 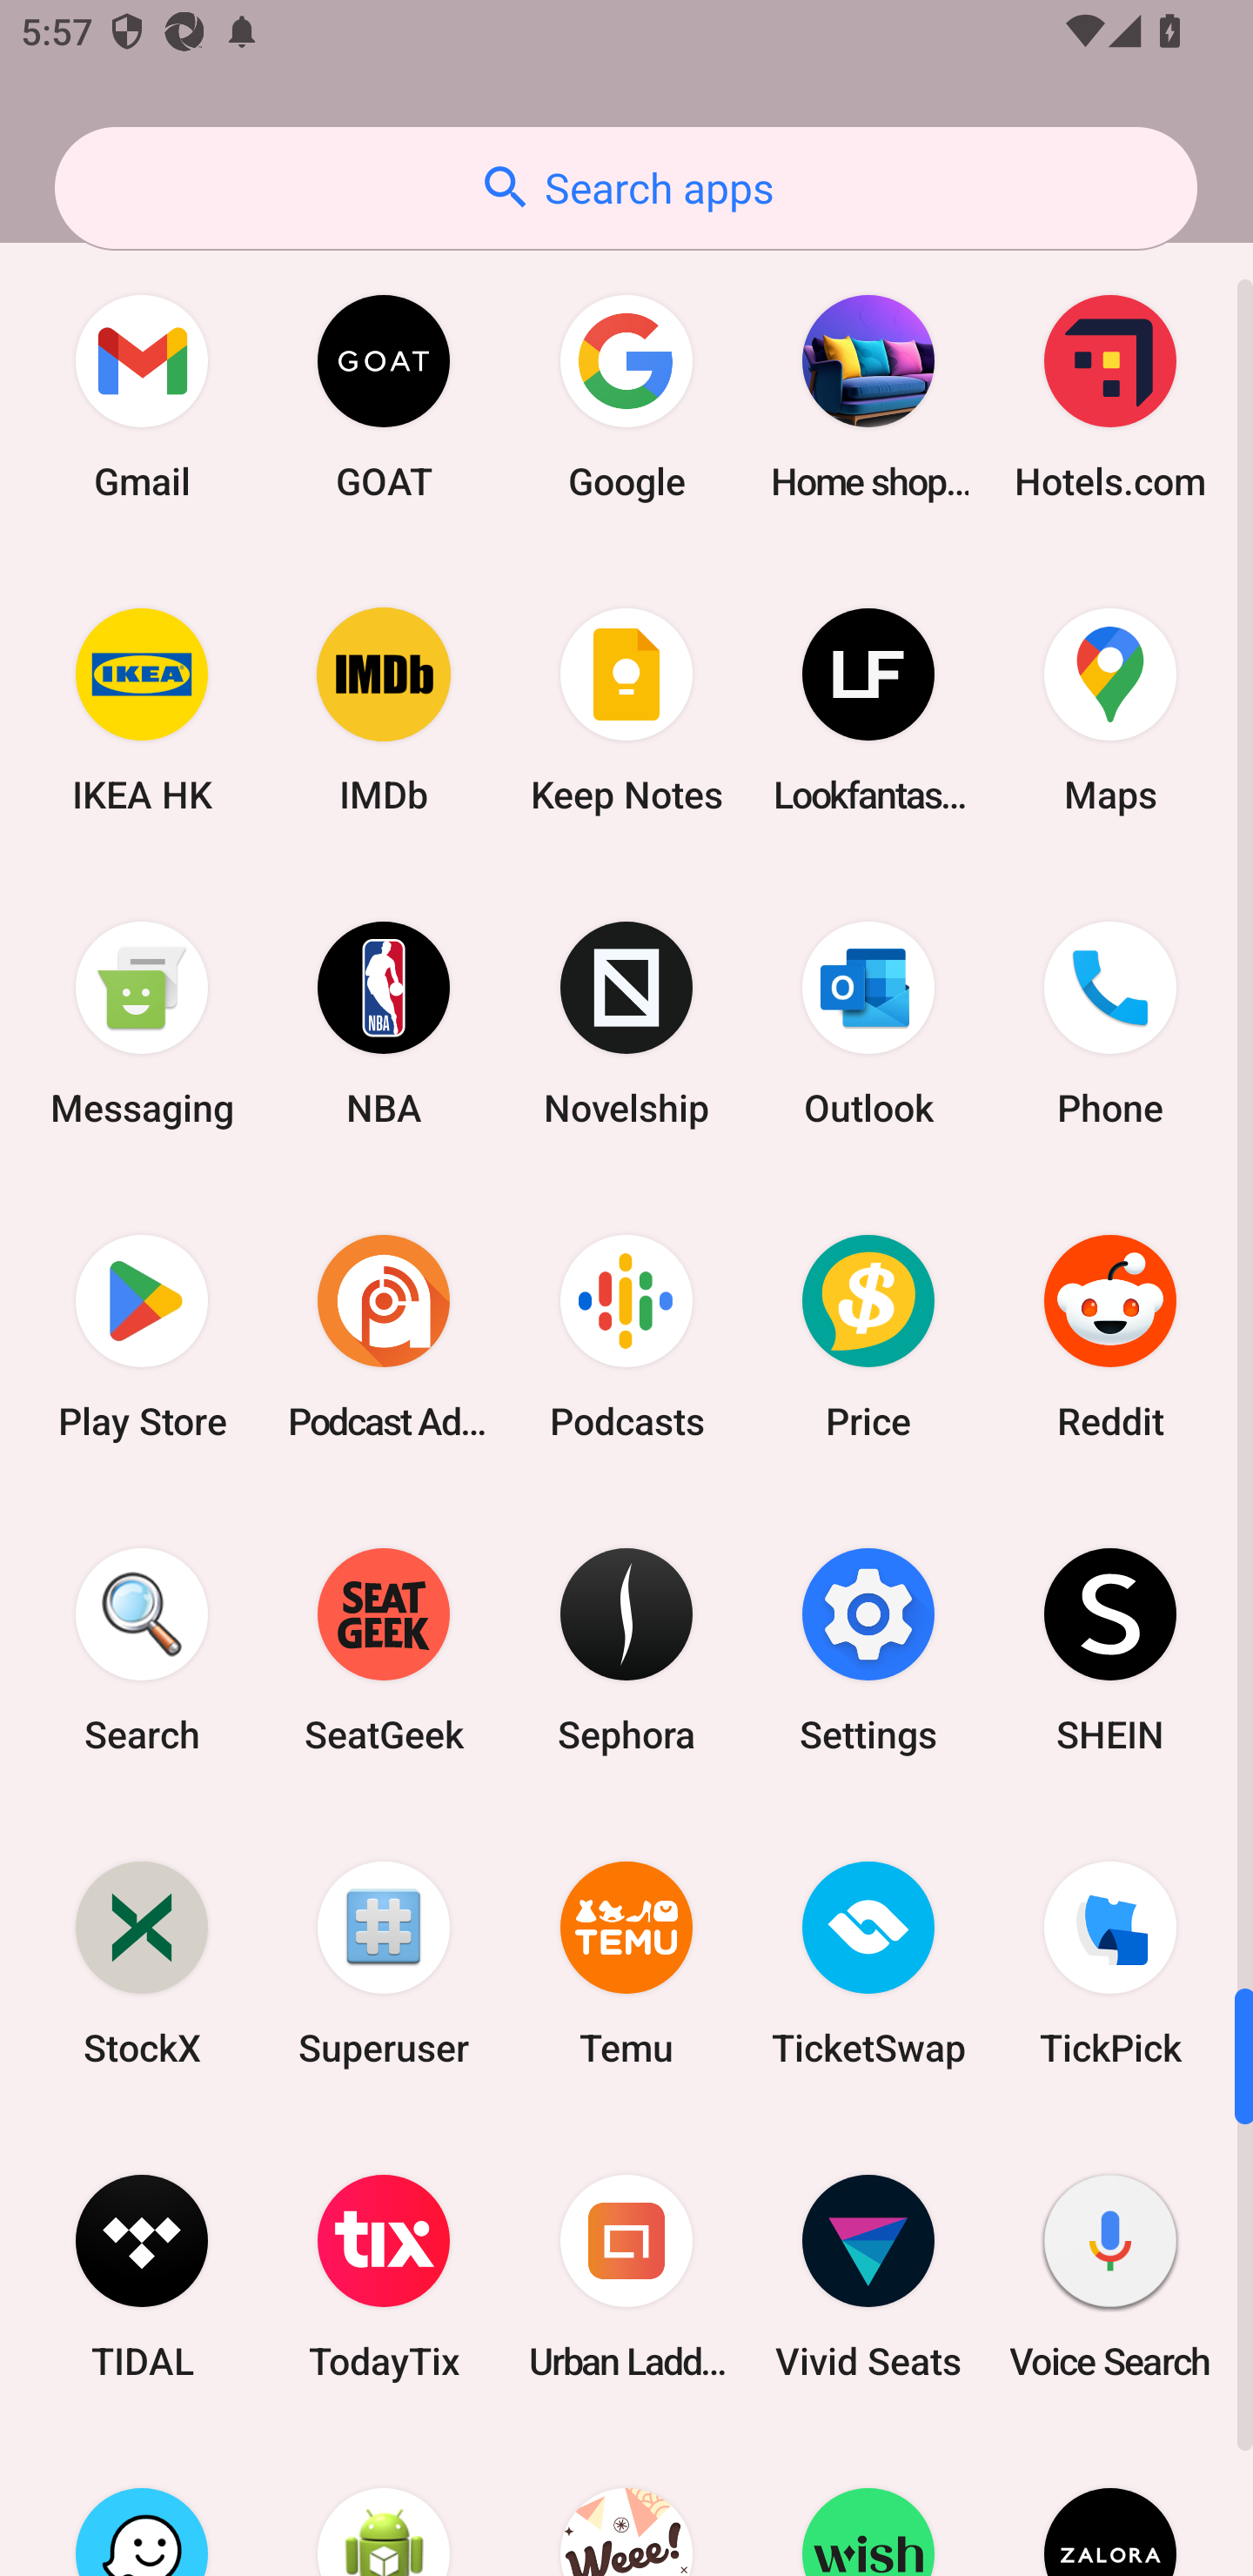 What do you see at coordinates (1110, 1649) in the screenshot?
I see `SHEIN` at bounding box center [1110, 1649].